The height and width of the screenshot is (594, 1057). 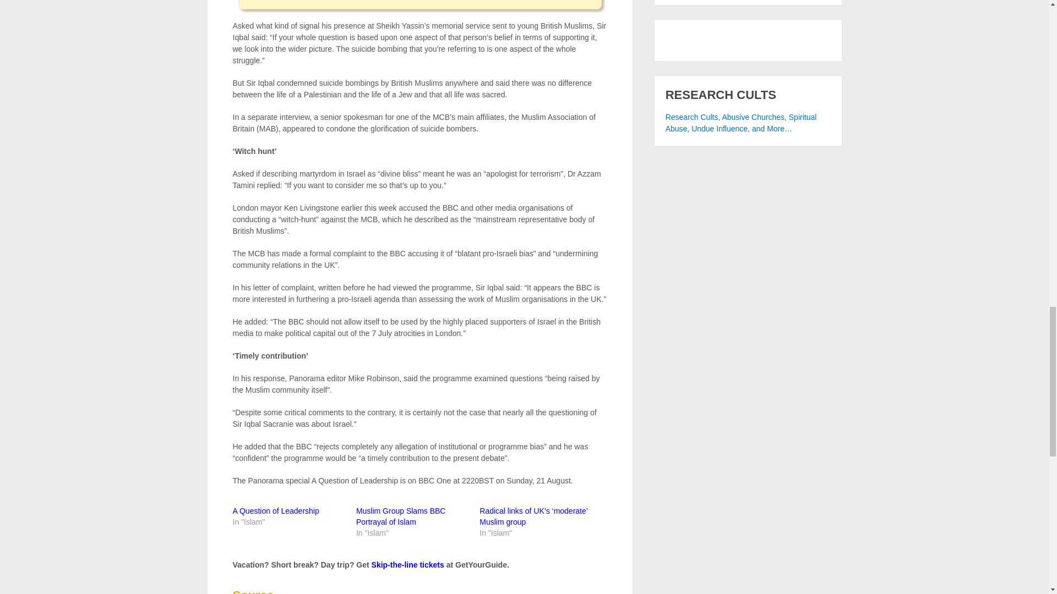 What do you see at coordinates (401, 516) in the screenshot?
I see `Muslim Group Slams BBC Portrayal of Islam` at bounding box center [401, 516].